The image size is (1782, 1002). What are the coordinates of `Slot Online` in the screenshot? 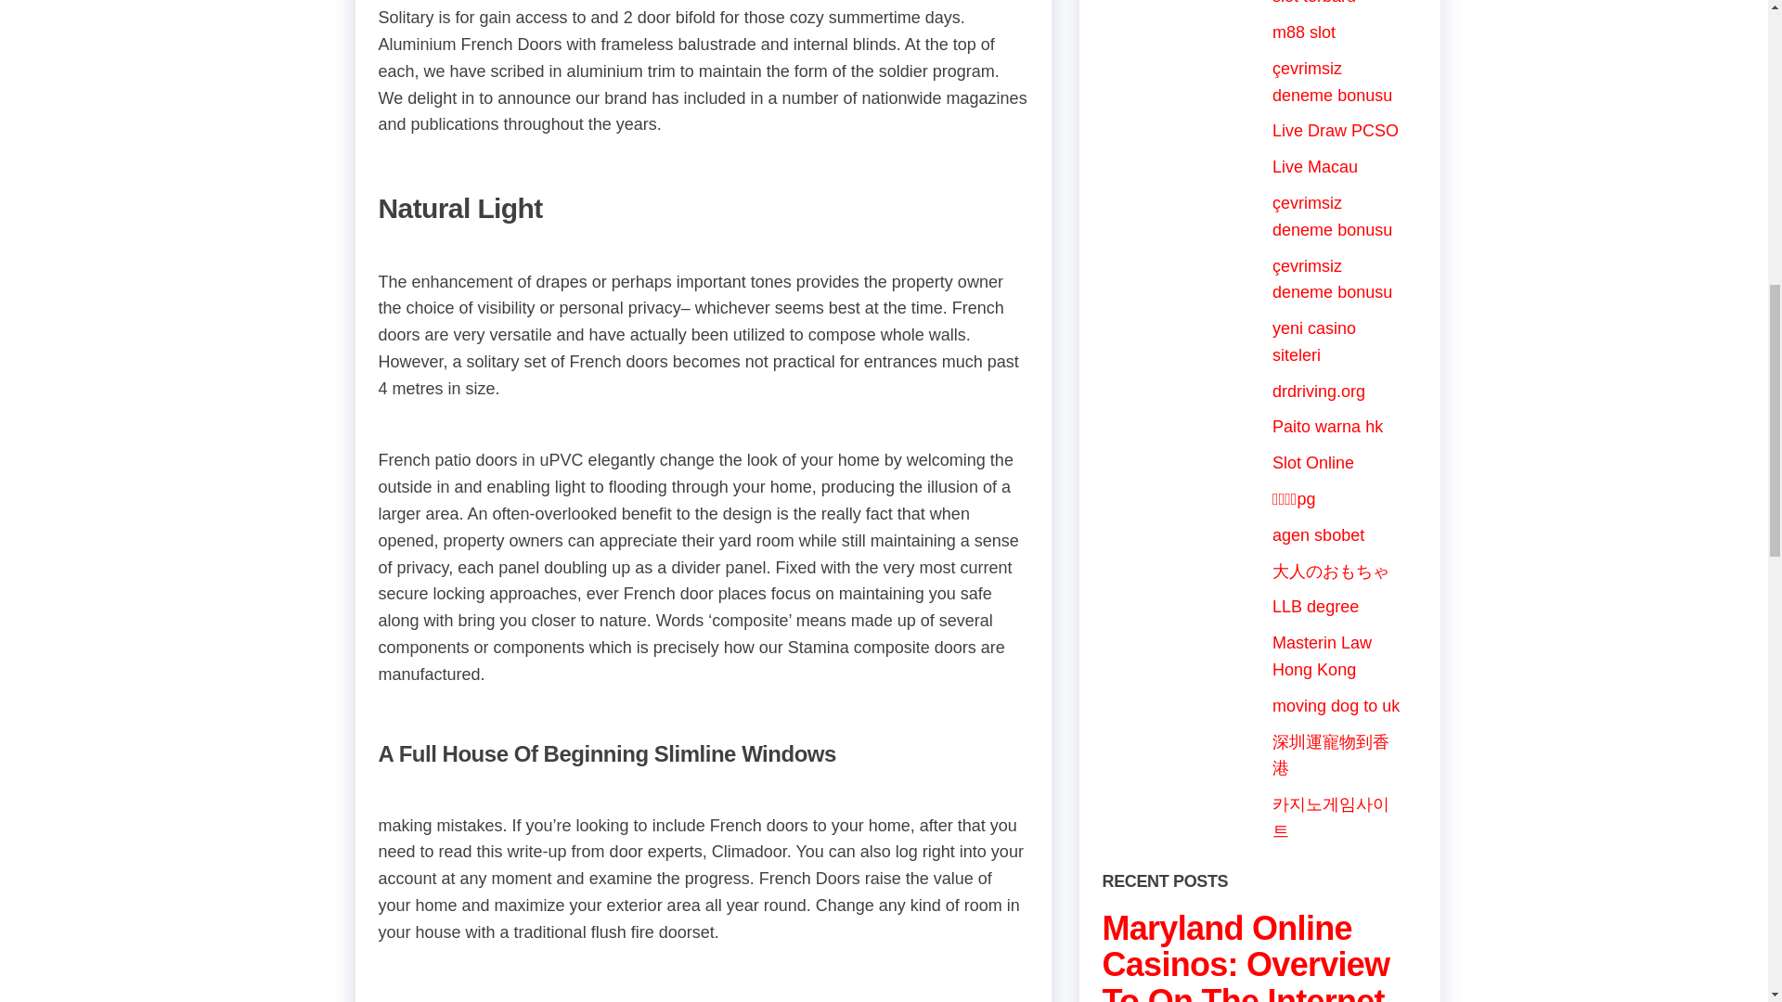 It's located at (1312, 462).